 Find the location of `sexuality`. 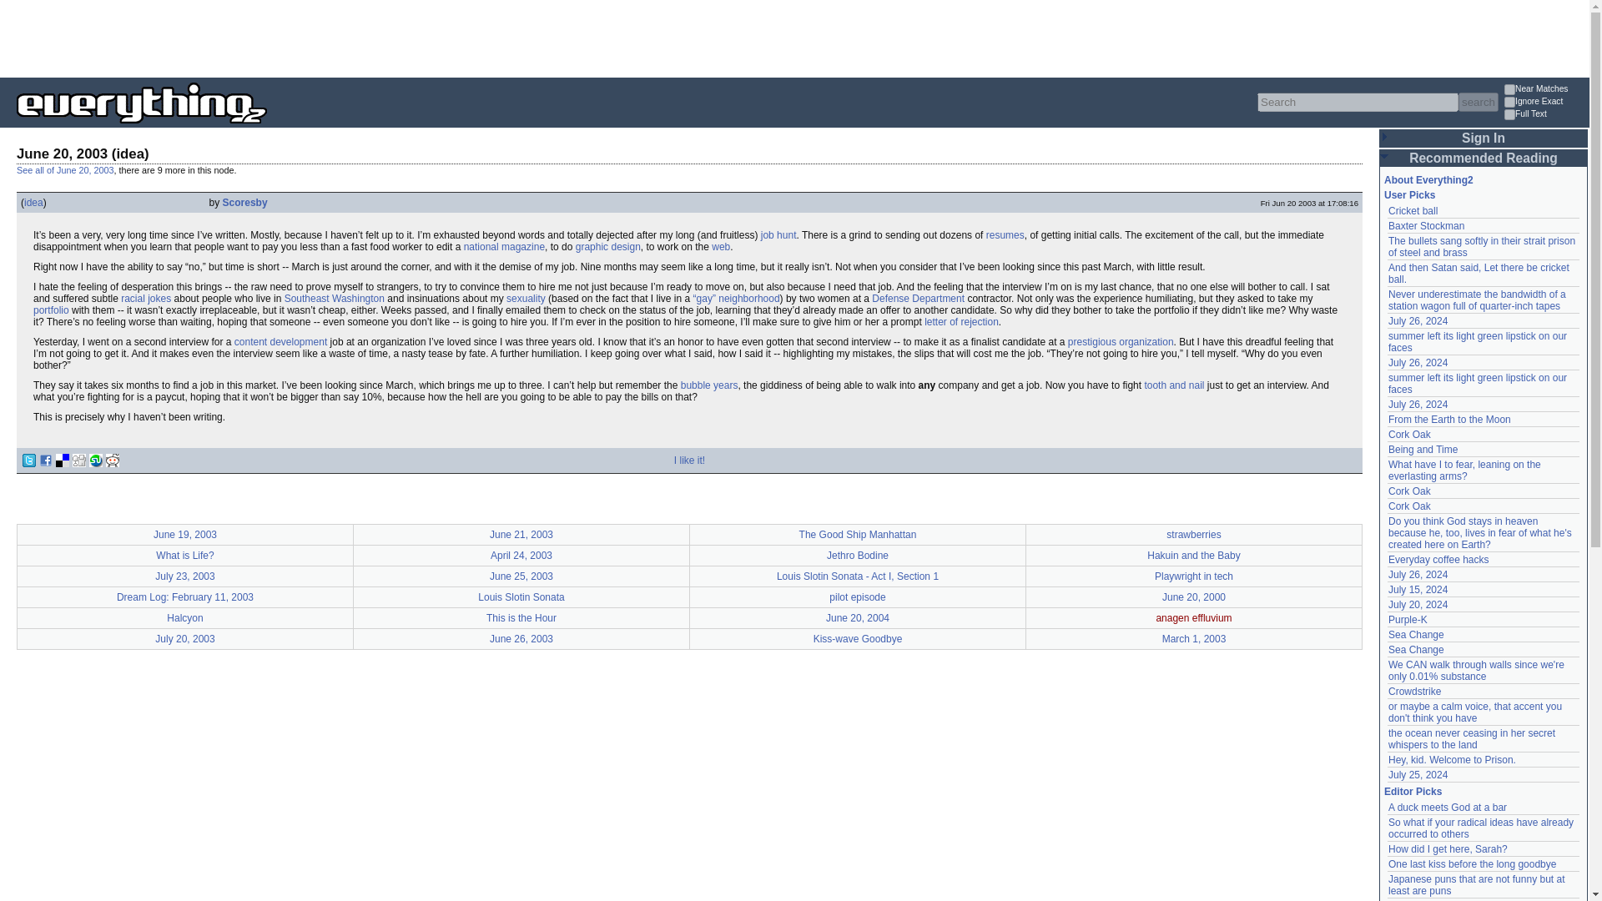

sexuality is located at coordinates (526, 299).